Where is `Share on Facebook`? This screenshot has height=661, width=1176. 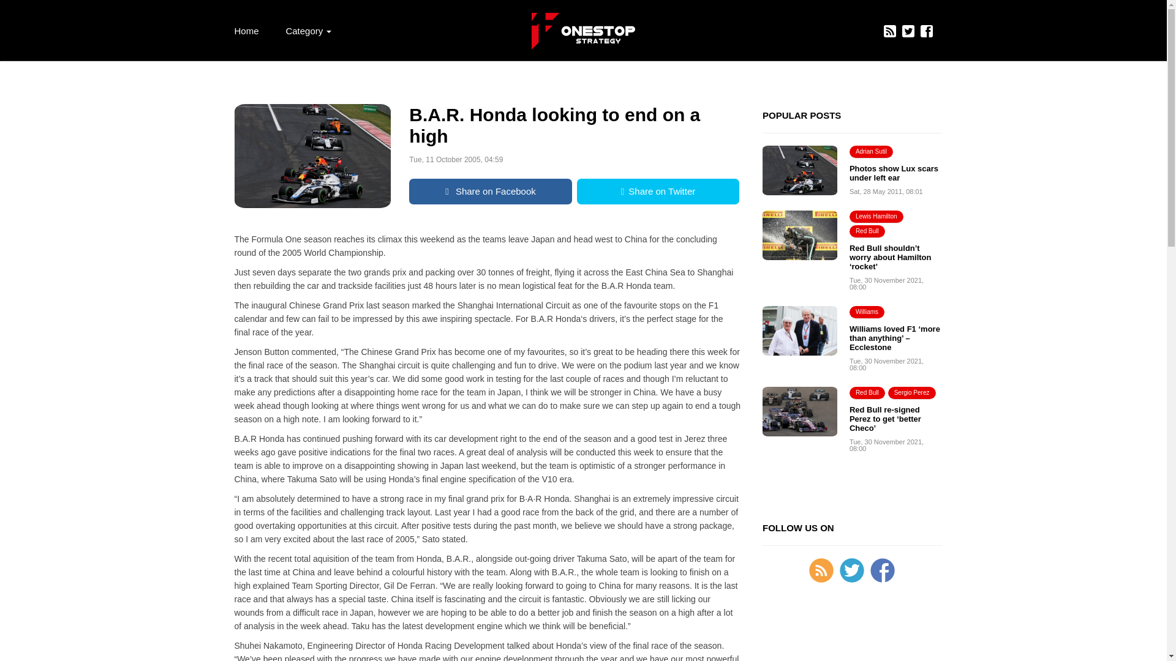 Share on Facebook is located at coordinates (490, 191).